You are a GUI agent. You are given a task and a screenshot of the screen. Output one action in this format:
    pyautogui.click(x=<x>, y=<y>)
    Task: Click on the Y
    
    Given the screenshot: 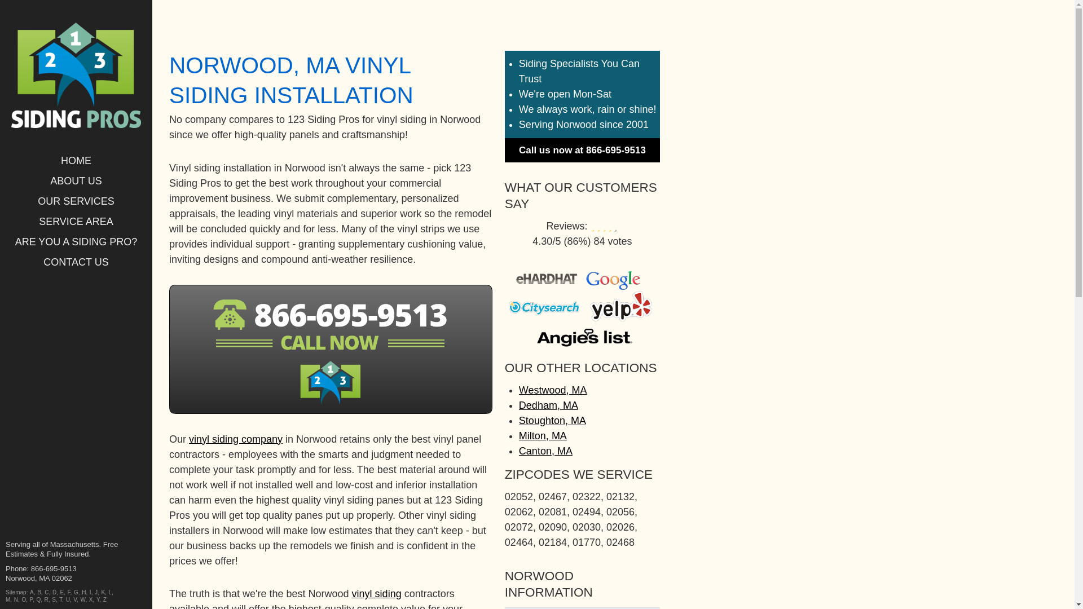 What is the action you would take?
    pyautogui.click(x=98, y=600)
    